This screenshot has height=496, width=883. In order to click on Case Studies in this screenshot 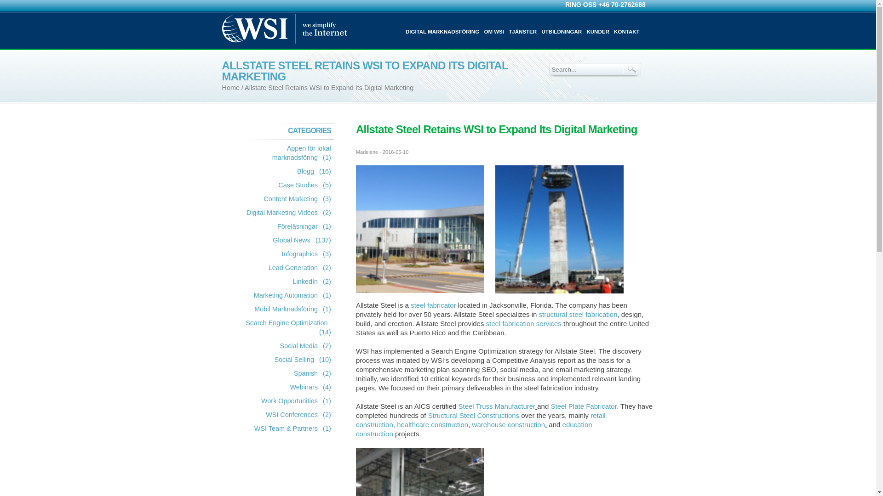, I will do `click(293, 186)`.